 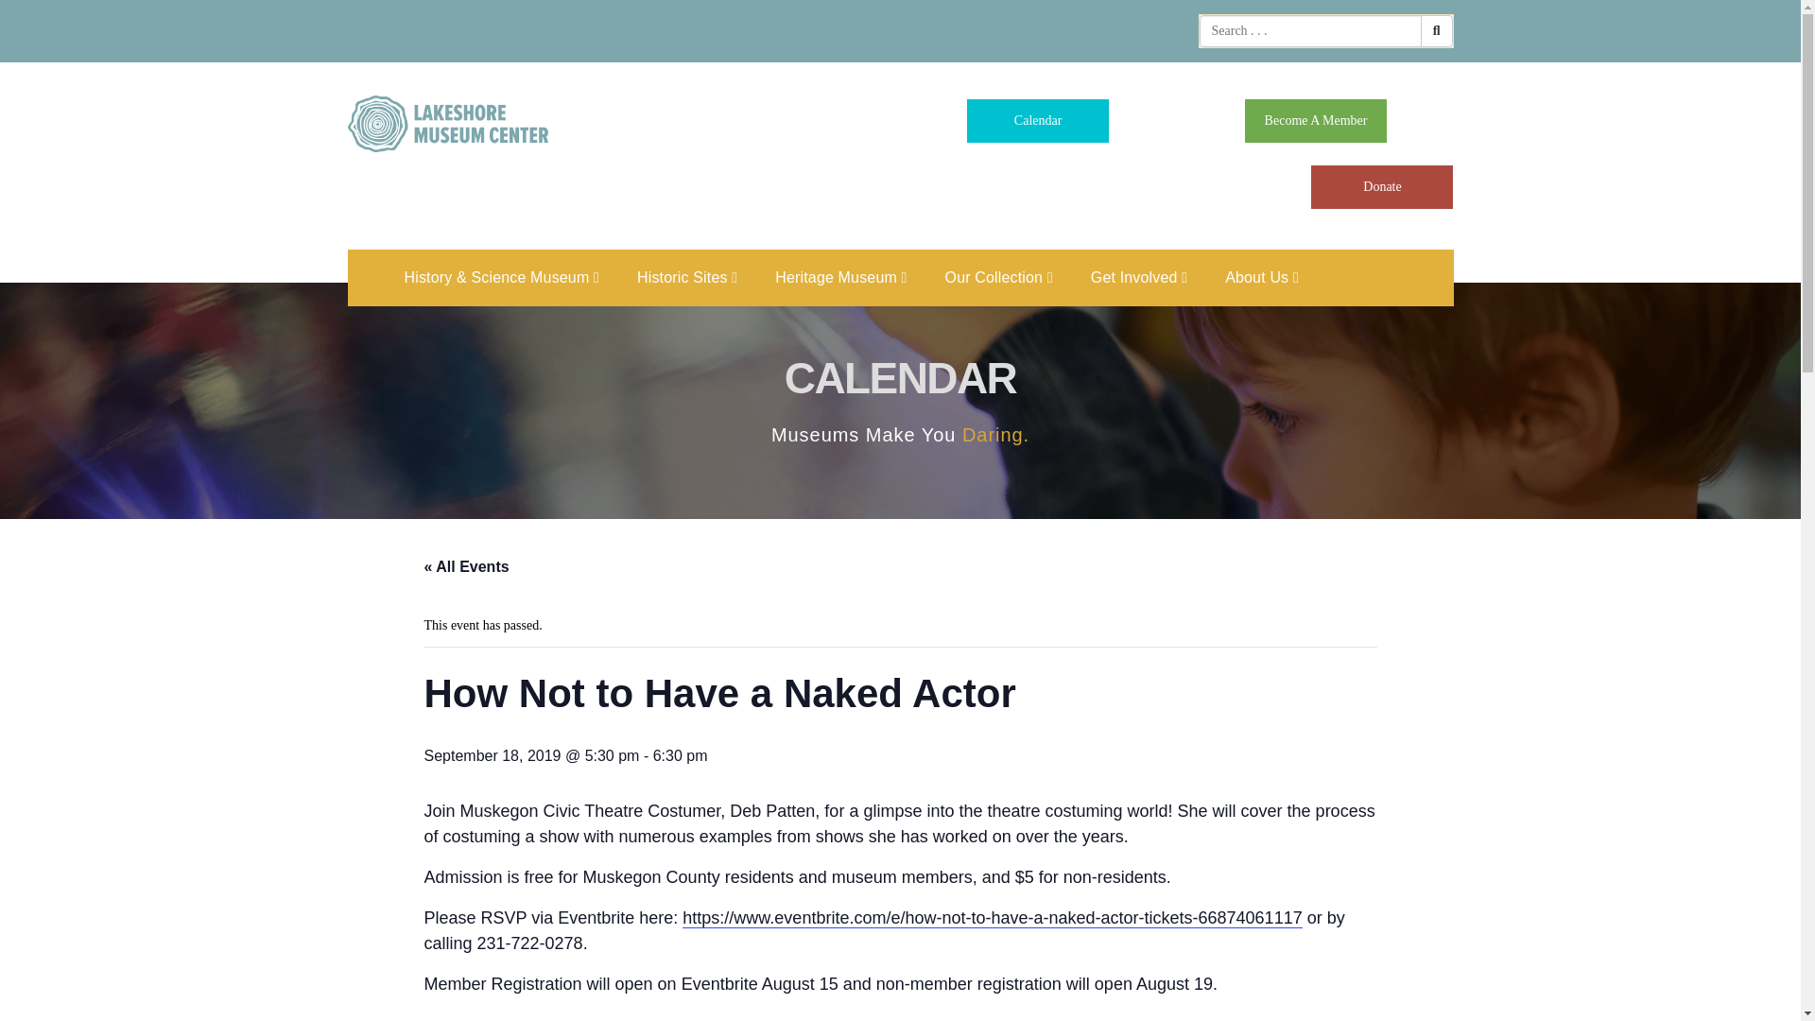 I want to click on Heritage Museum, so click(x=839, y=278).